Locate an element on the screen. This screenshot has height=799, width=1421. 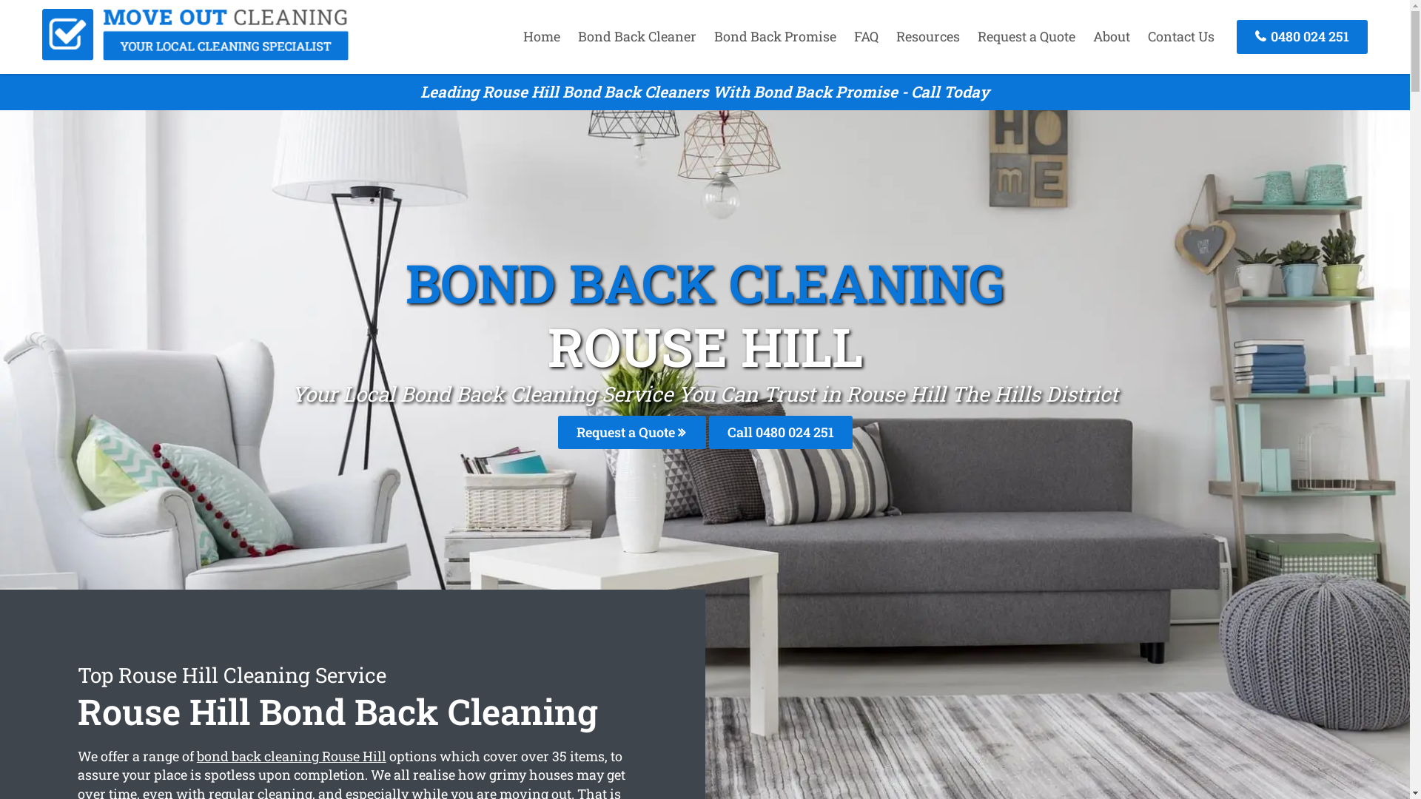
Home is located at coordinates (542, 36).